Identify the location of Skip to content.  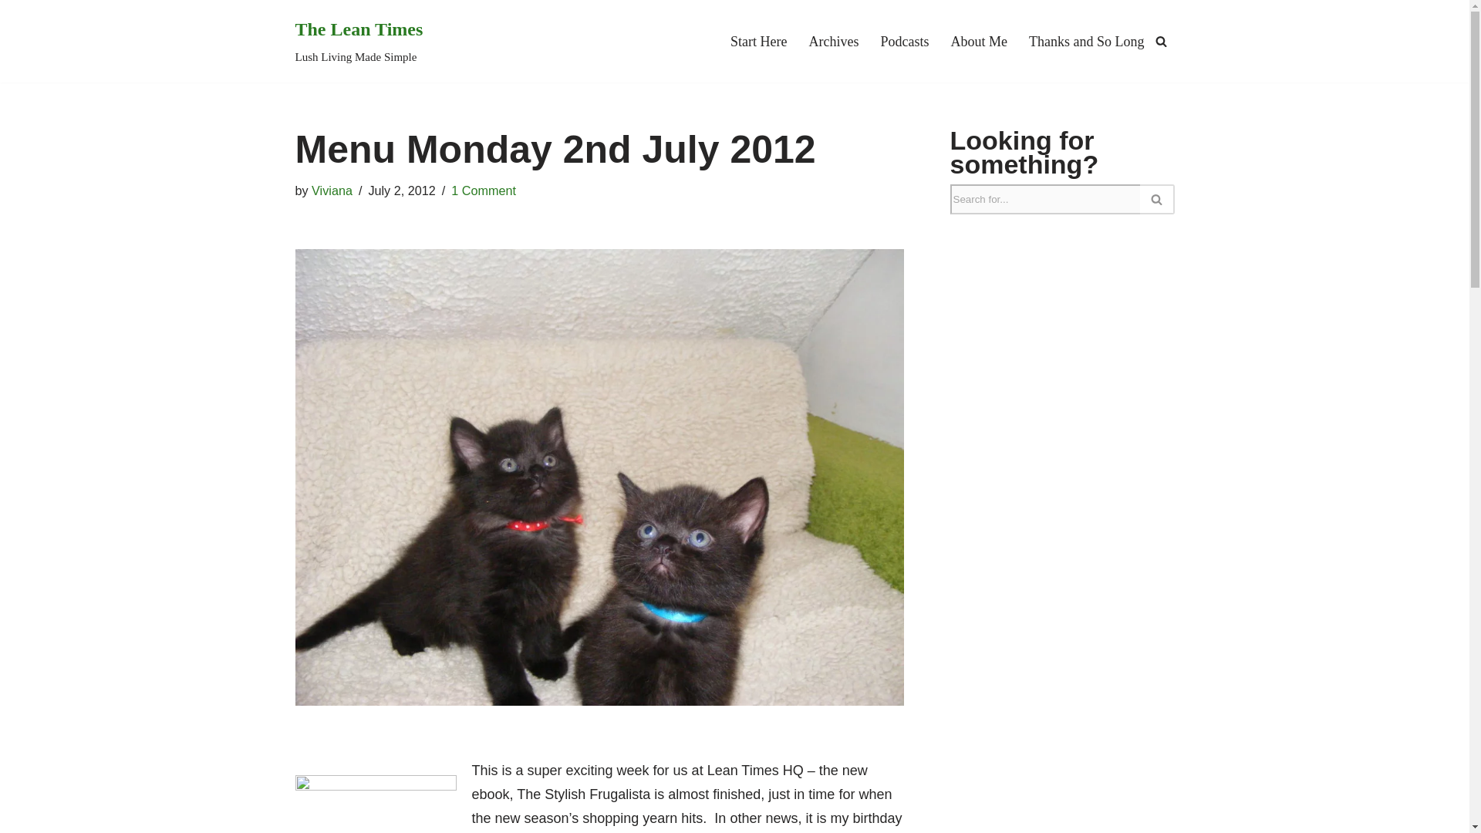
(332, 190).